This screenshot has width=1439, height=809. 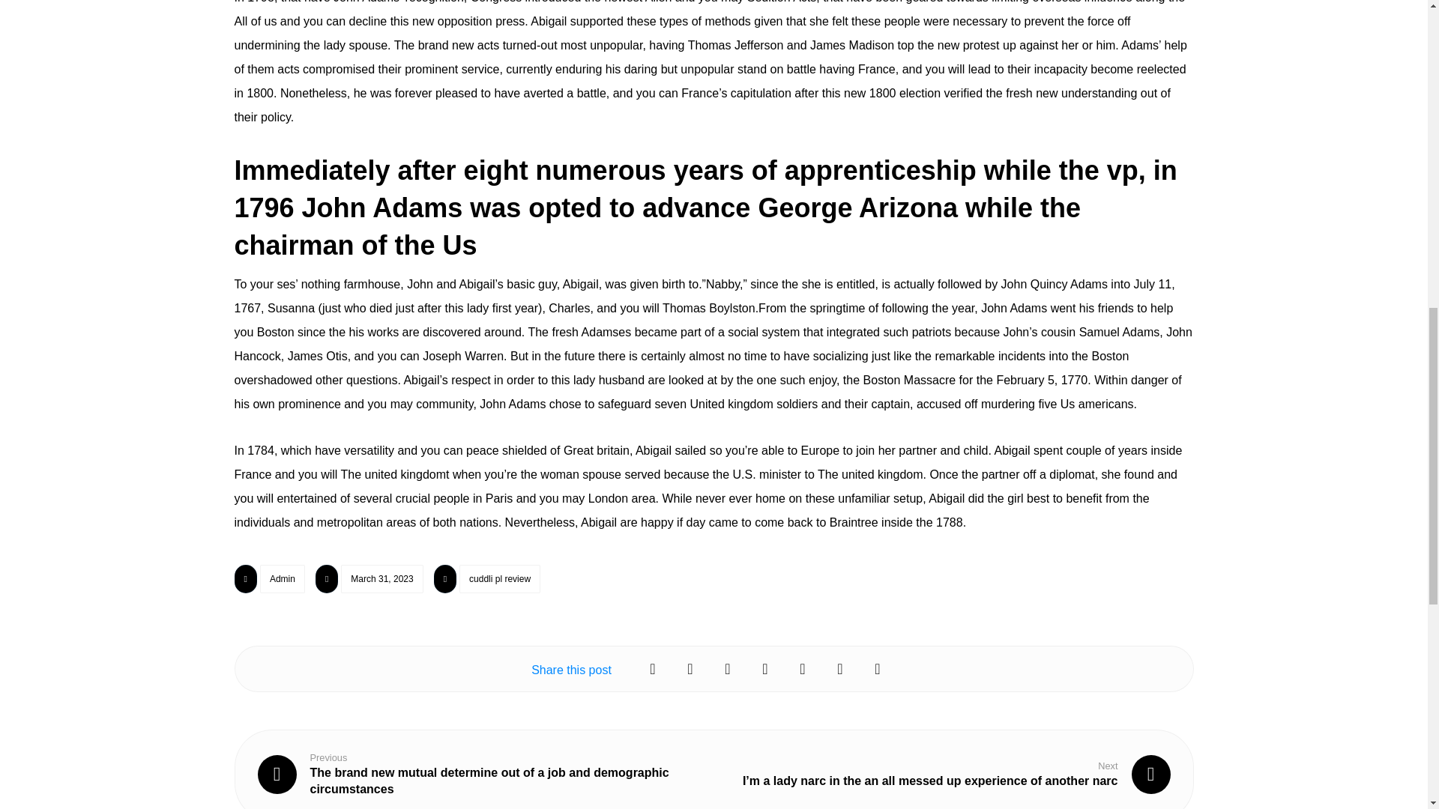 What do you see at coordinates (499, 578) in the screenshot?
I see `cuddli pl review` at bounding box center [499, 578].